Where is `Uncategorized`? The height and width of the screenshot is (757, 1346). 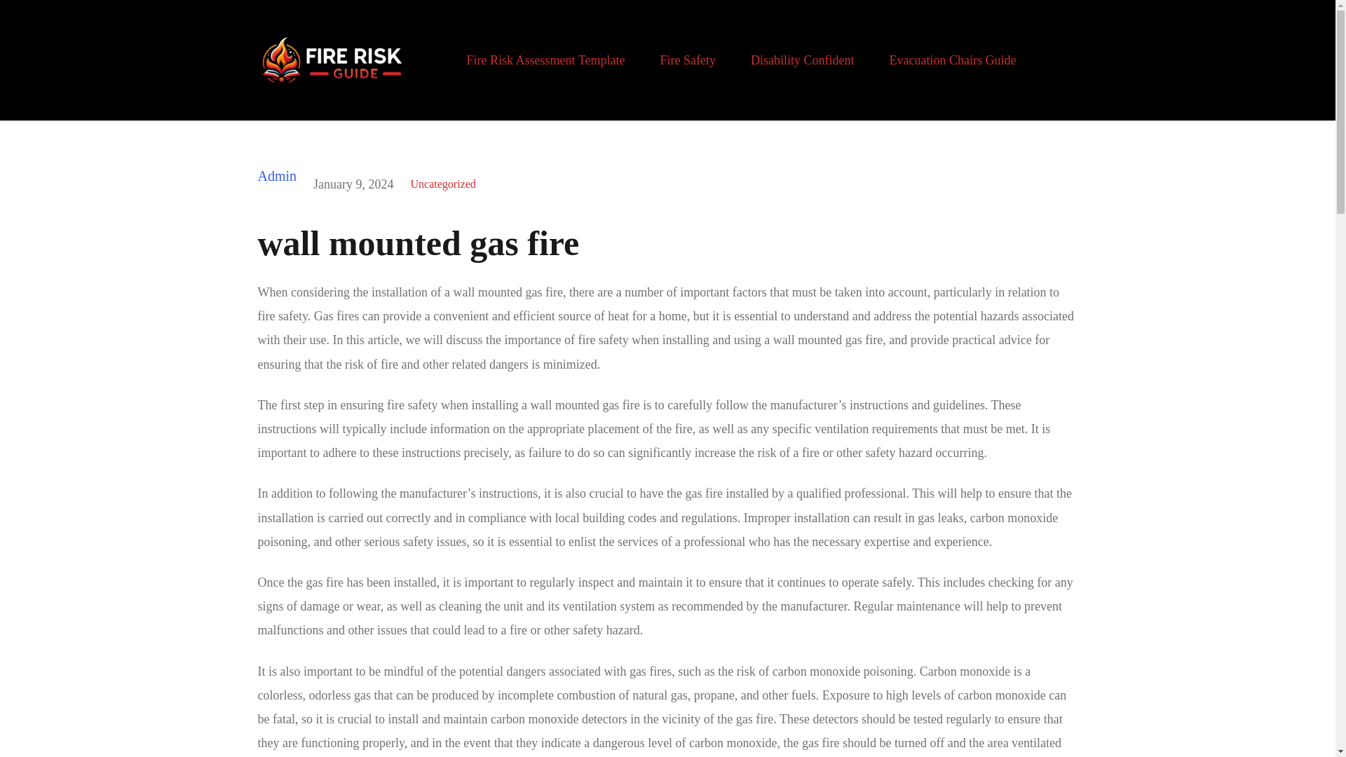 Uncategorized is located at coordinates (443, 184).